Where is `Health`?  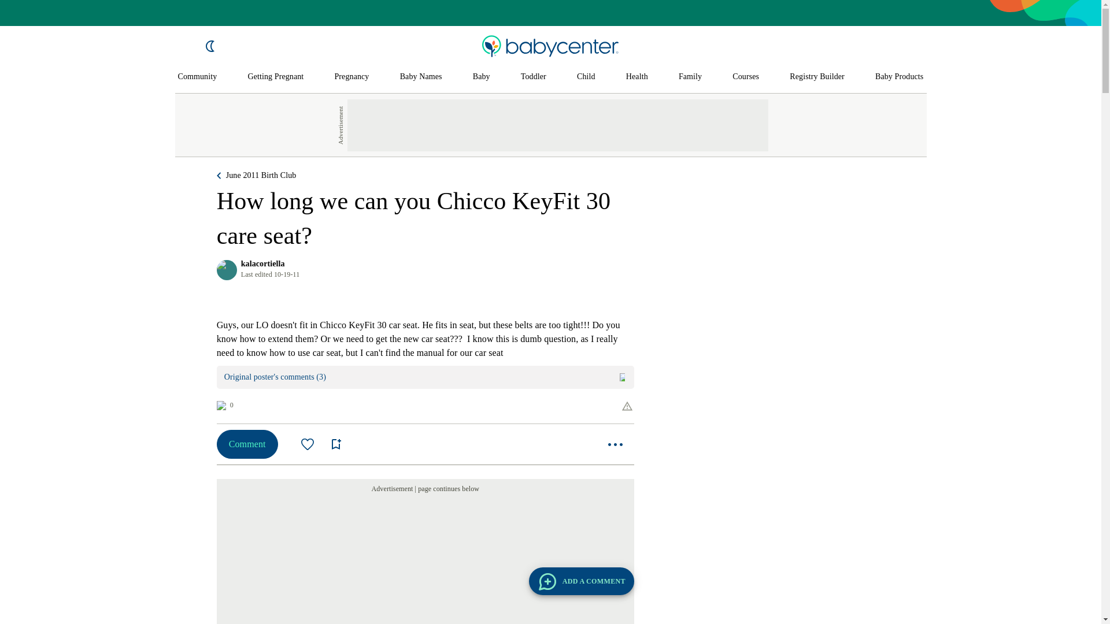
Health is located at coordinates (637, 77).